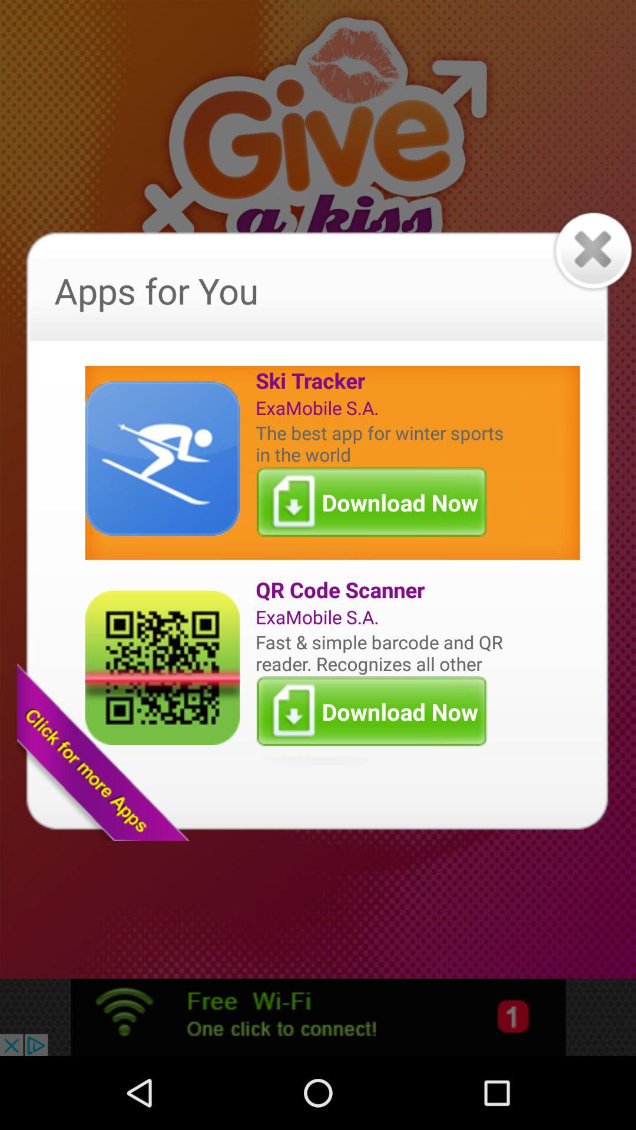  What do you see at coordinates (382, 652) in the screenshot?
I see `open item above the download now icon` at bounding box center [382, 652].